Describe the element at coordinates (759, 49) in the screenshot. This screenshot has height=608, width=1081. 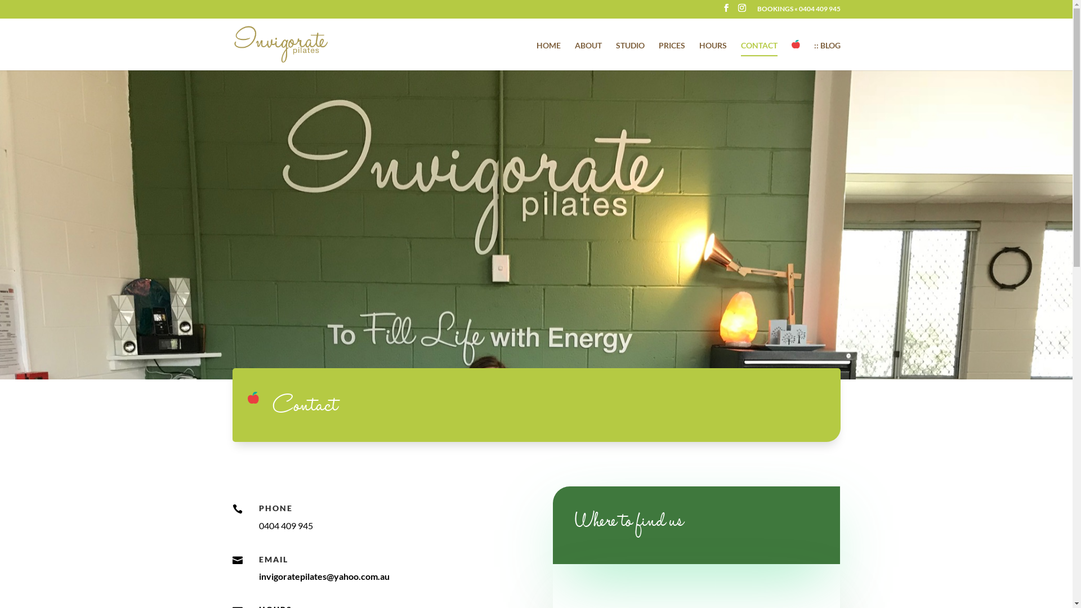
I see `CONTACT` at that location.